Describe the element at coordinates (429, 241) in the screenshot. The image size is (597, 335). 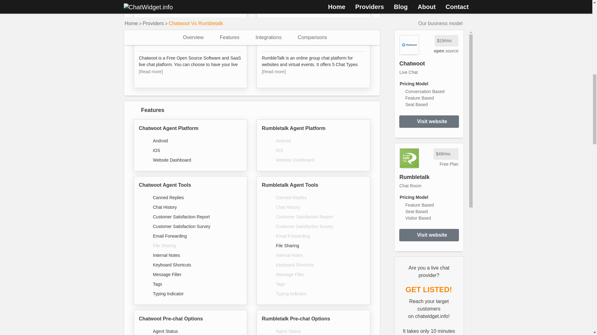
I see `Read Boei.help Takes on Live Chat Providers` at that location.